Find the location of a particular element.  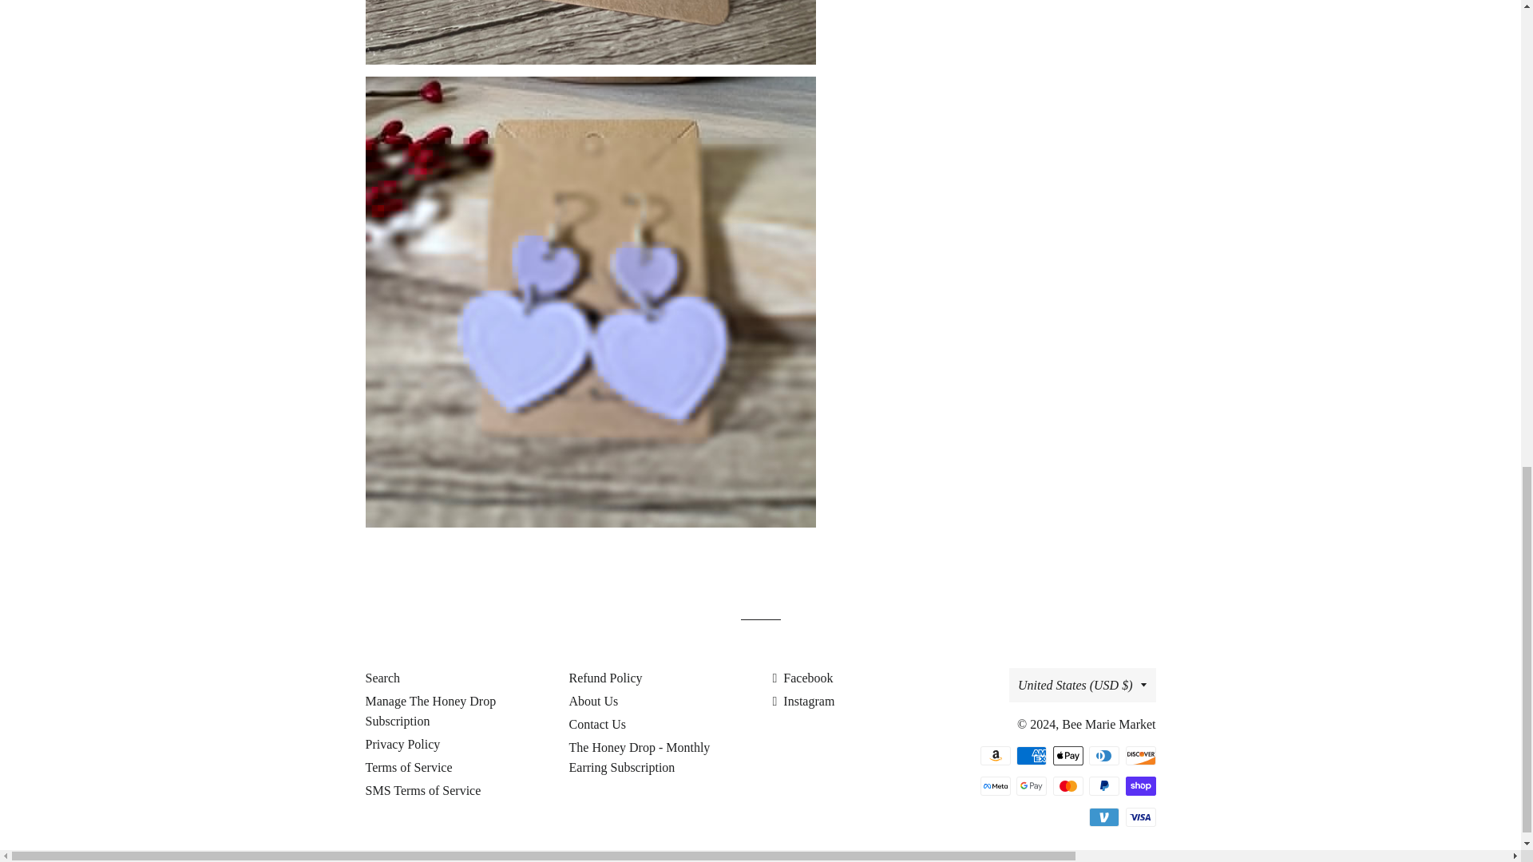

Google Pay is located at coordinates (1032, 785).